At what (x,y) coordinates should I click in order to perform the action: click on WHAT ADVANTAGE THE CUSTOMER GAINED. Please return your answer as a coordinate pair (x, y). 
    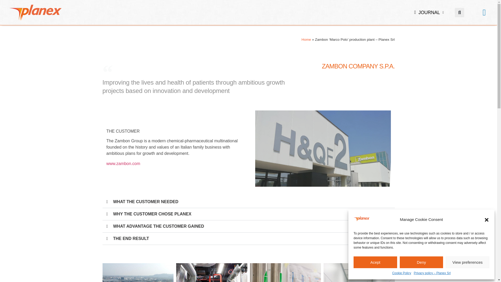
    Looking at the image, I should click on (158, 226).